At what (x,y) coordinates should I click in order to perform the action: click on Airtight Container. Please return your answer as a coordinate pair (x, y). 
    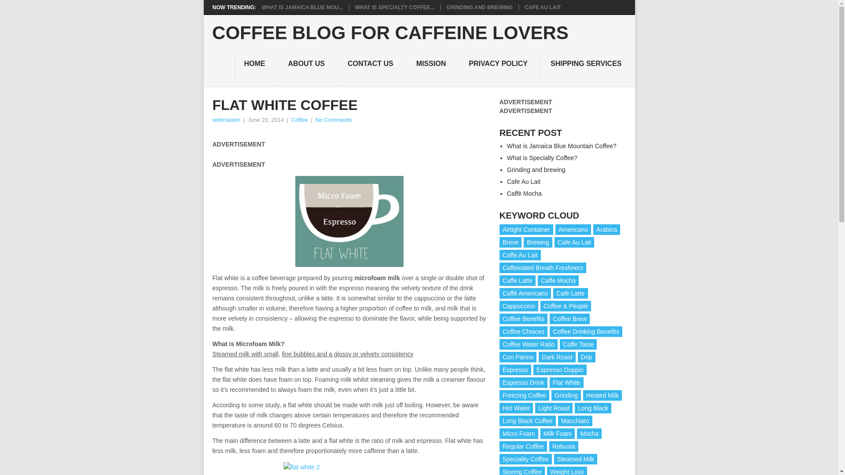
    Looking at the image, I should click on (526, 229).